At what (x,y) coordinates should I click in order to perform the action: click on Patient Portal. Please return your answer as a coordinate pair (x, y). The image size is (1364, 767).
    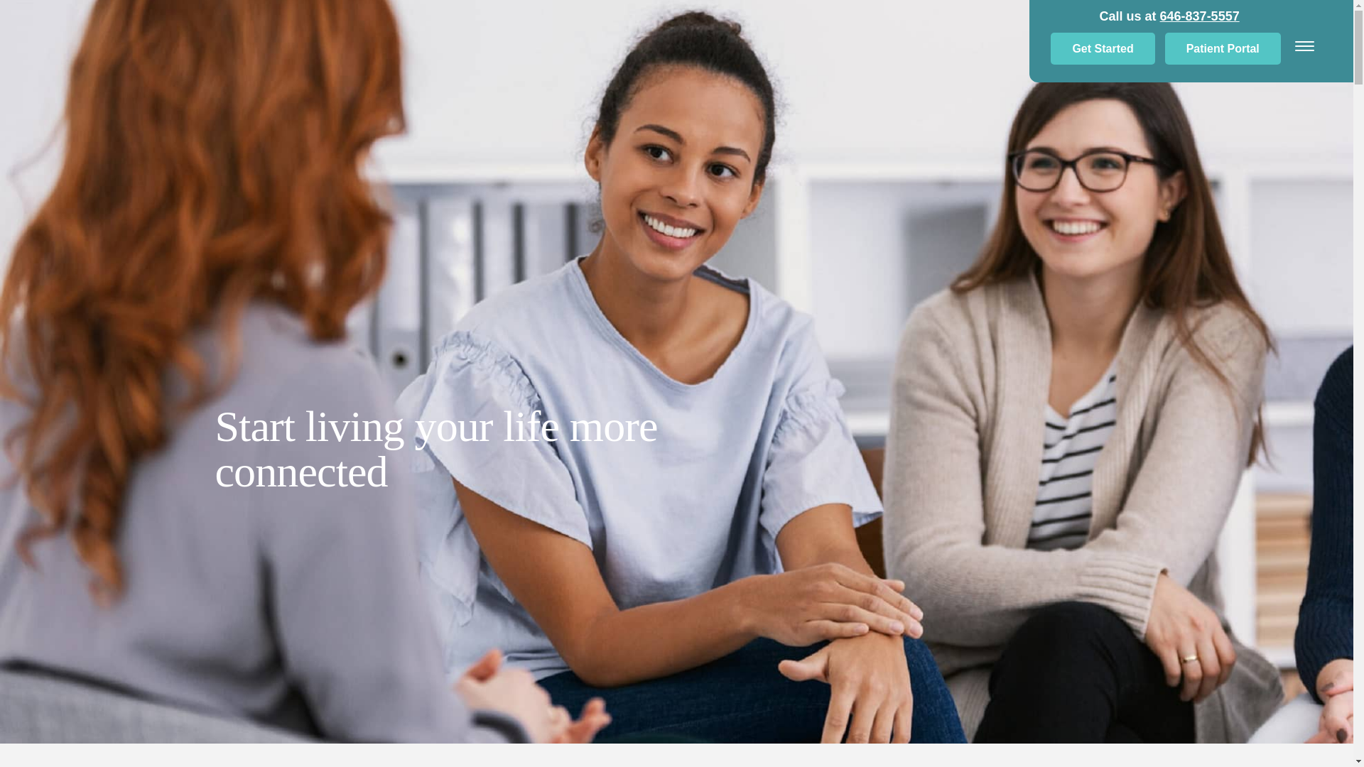
    Looking at the image, I should click on (1222, 48).